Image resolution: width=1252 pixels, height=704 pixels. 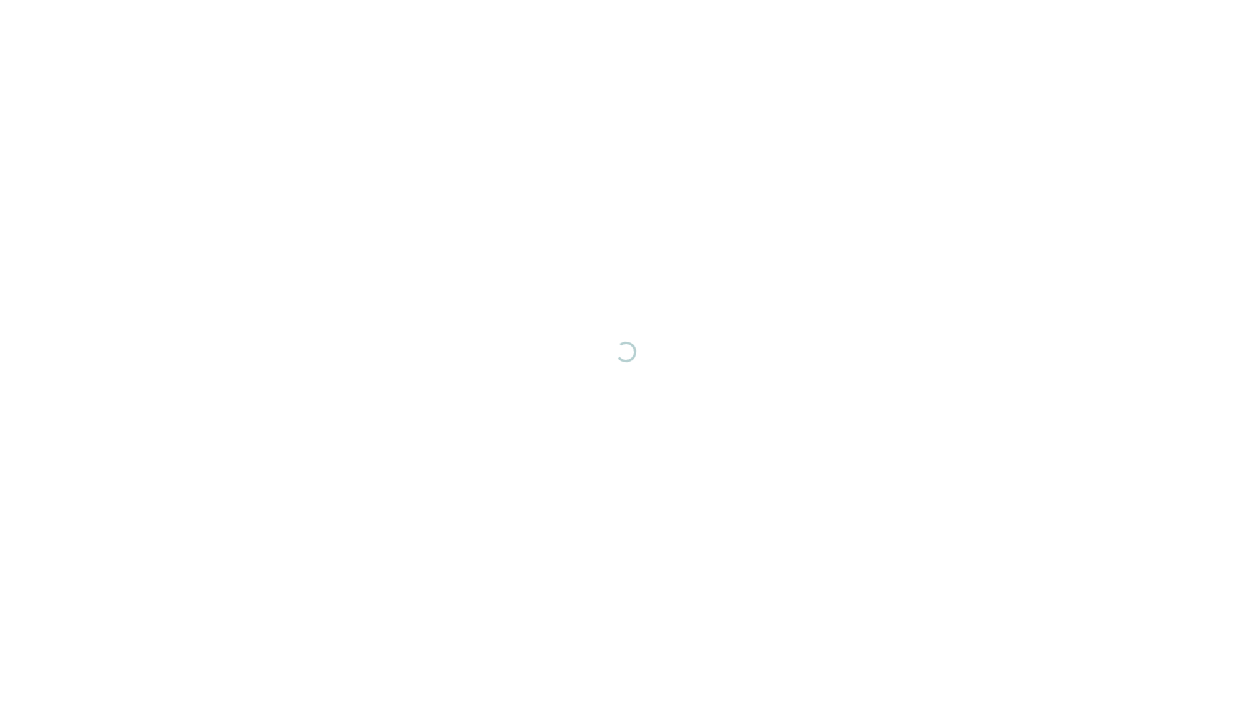 I want to click on Anya McKee, so click(x=648, y=231).